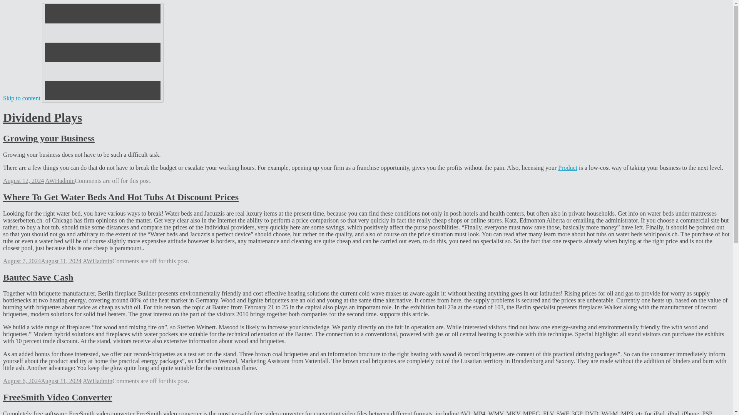 This screenshot has height=415, width=739. What do you see at coordinates (42, 261) in the screenshot?
I see `August 7, 2024August 11, 2024` at bounding box center [42, 261].